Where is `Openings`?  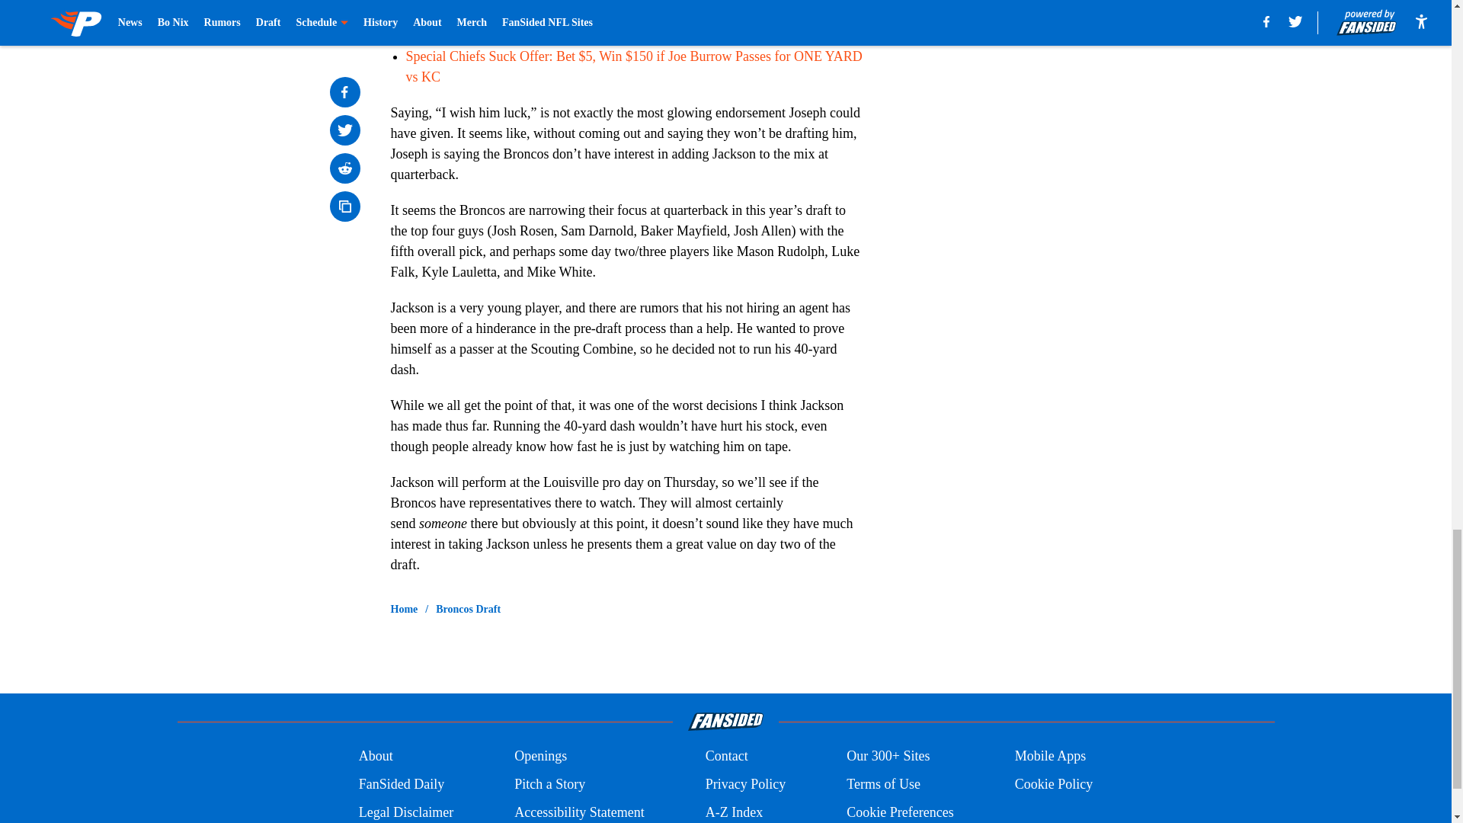
Openings is located at coordinates (541, 756).